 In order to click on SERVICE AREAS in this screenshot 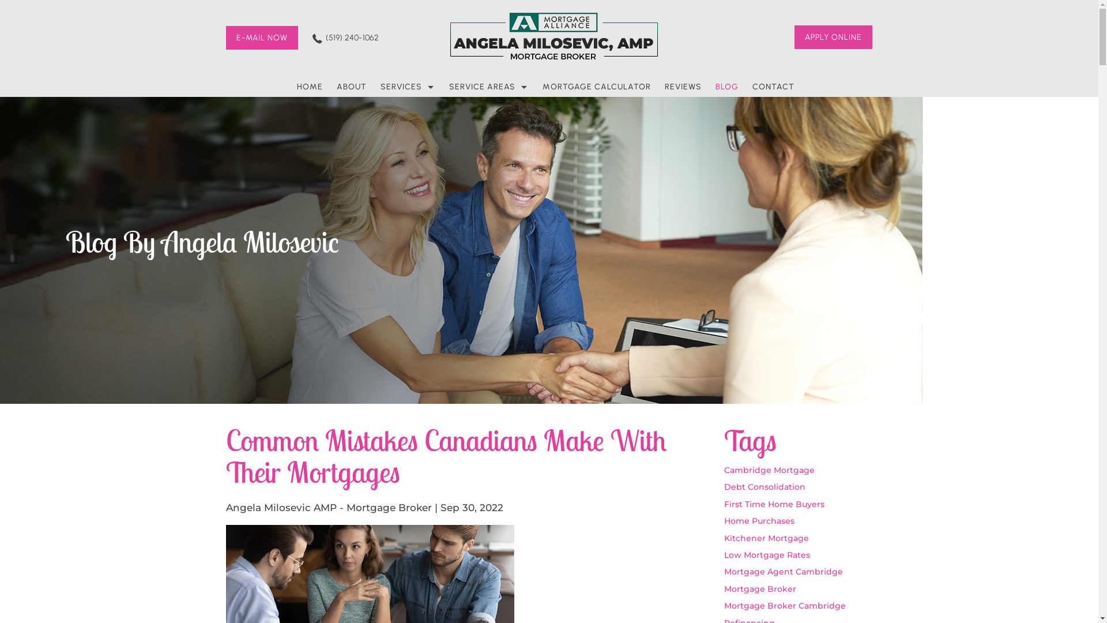, I will do `click(489, 87)`.